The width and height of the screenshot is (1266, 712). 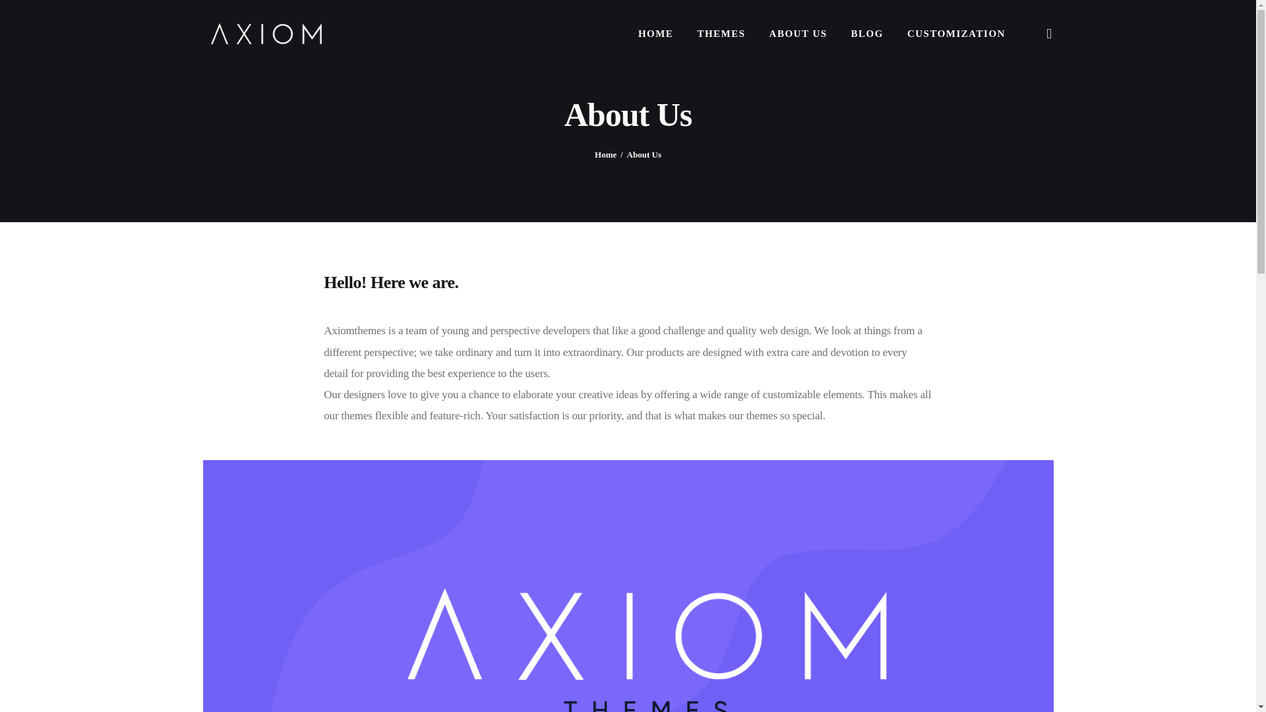 What do you see at coordinates (798, 33) in the screenshot?
I see `ABOUT US` at bounding box center [798, 33].